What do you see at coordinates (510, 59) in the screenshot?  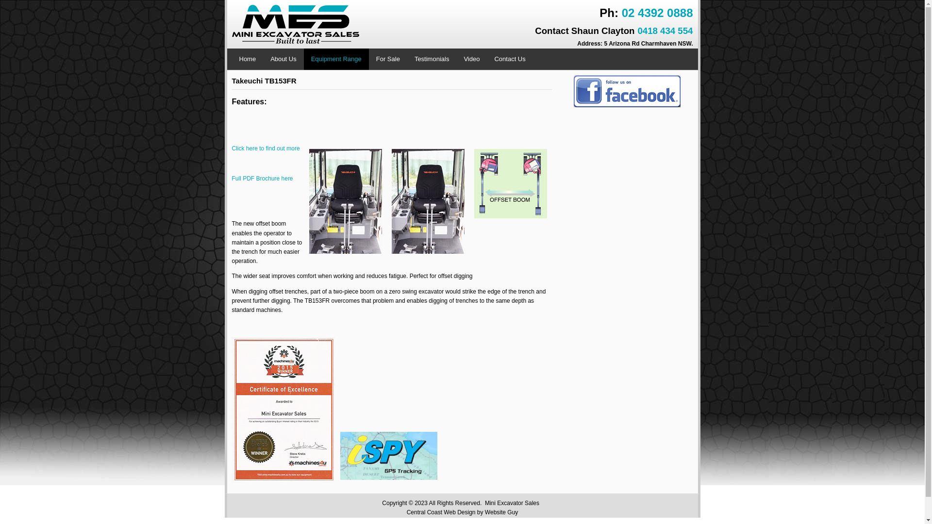 I see `Contact Us` at bounding box center [510, 59].